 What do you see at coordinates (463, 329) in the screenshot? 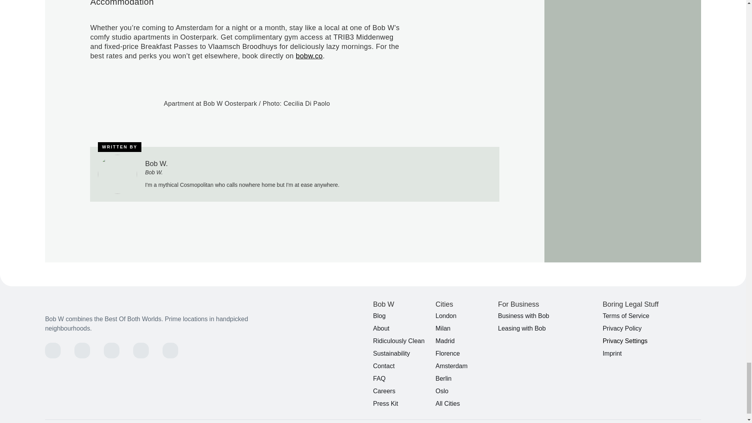
I see `Milan` at bounding box center [463, 329].